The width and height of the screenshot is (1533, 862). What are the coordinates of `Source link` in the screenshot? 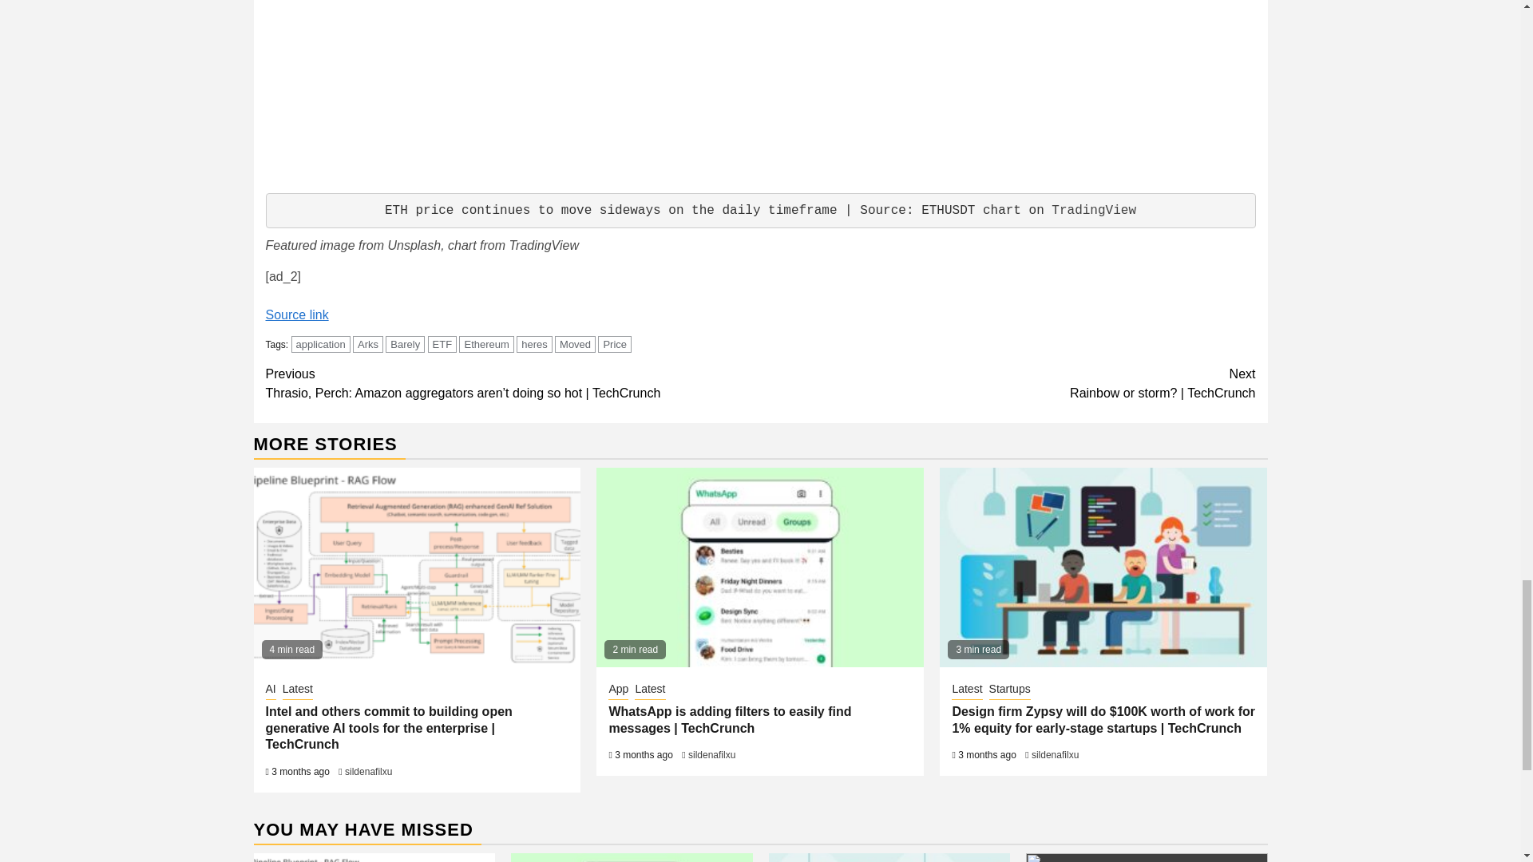 It's located at (296, 314).